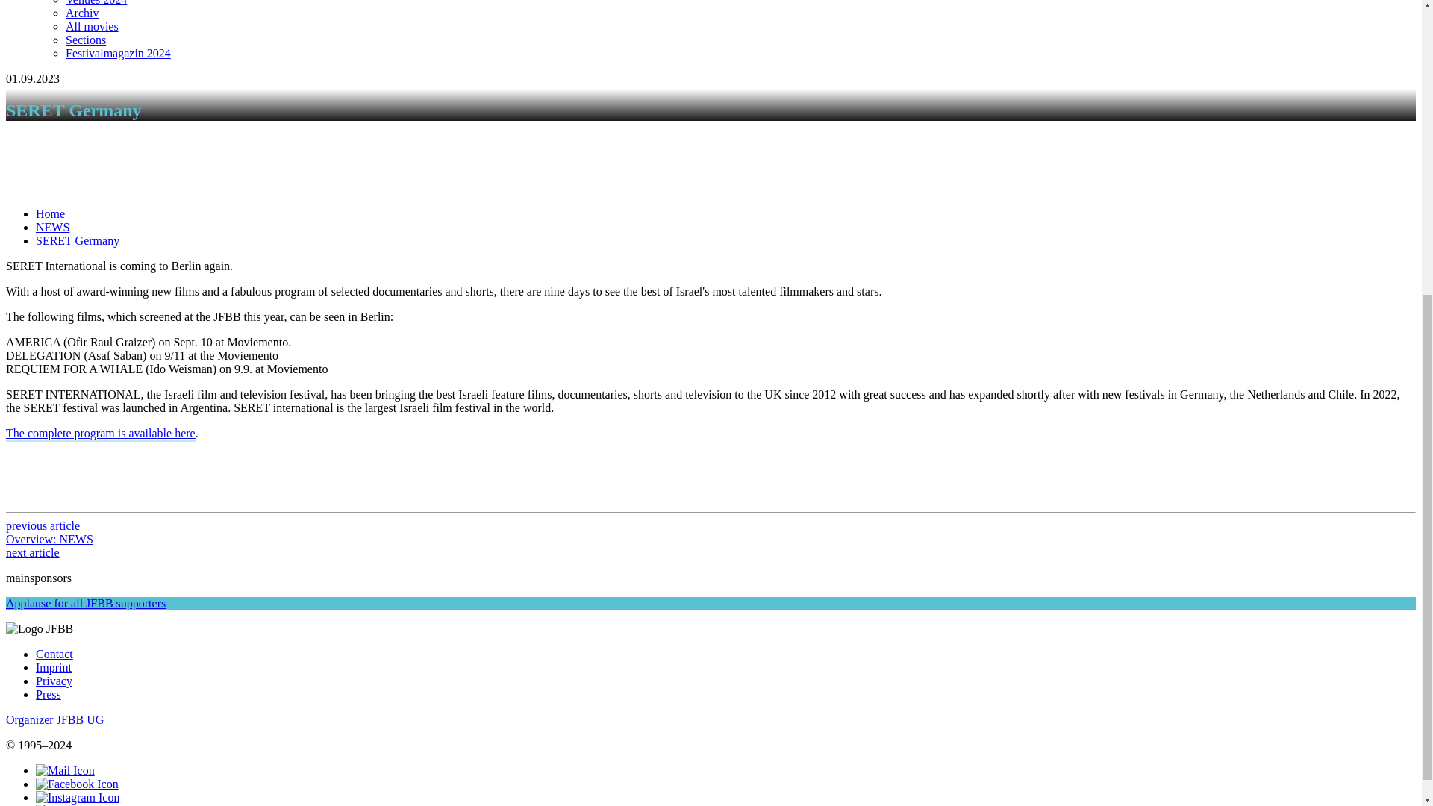  Describe the element at coordinates (93, 27) in the screenshot. I see `All movies` at that location.